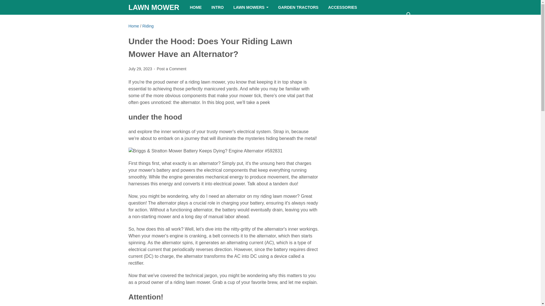 The height and width of the screenshot is (306, 545). What do you see at coordinates (148, 26) in the screenshot?
I see `Riding` at bounding box center [148, 26].